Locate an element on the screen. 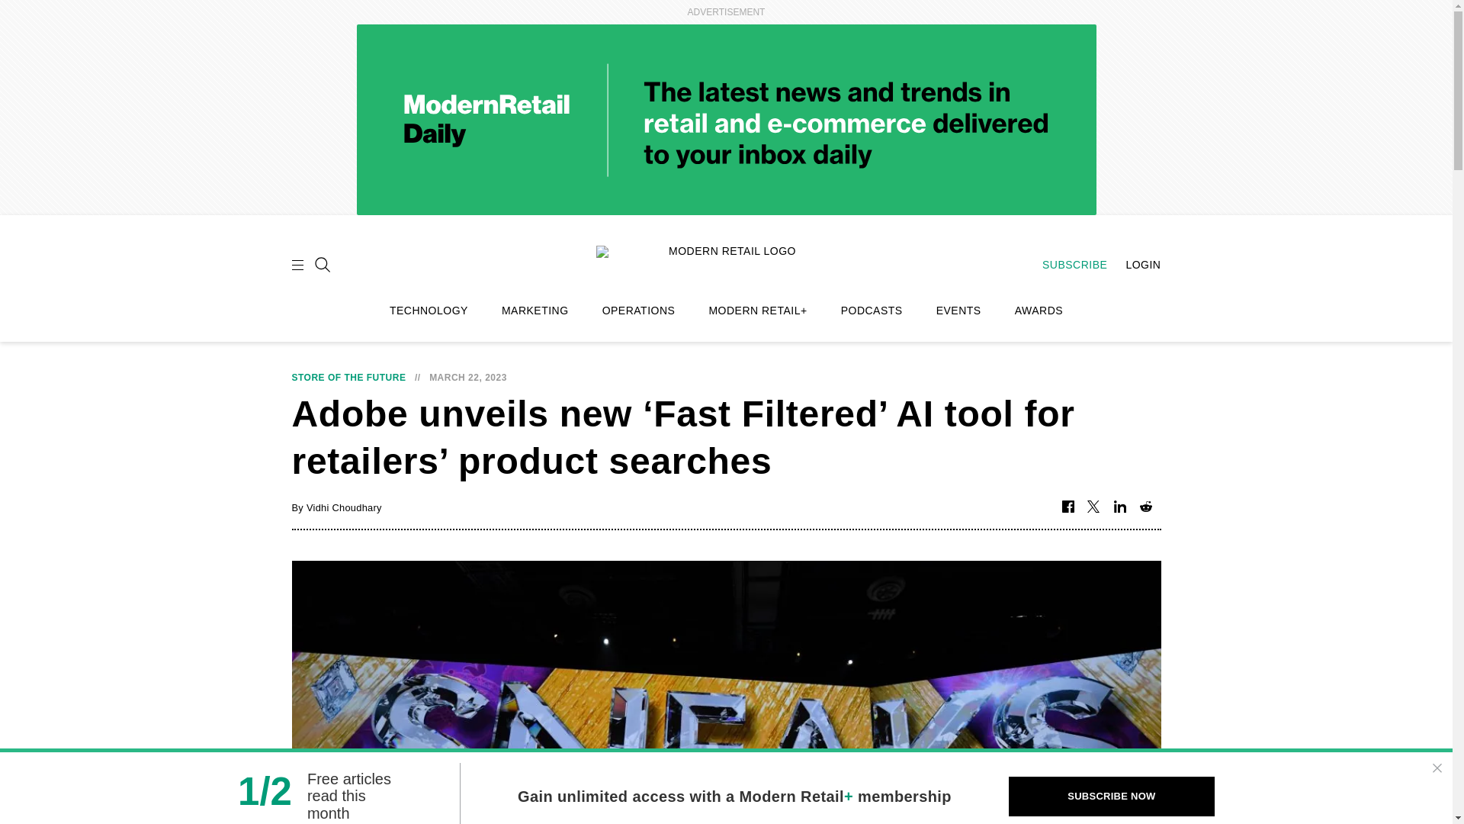  PODCASTS is located at coordinates (872, 311).